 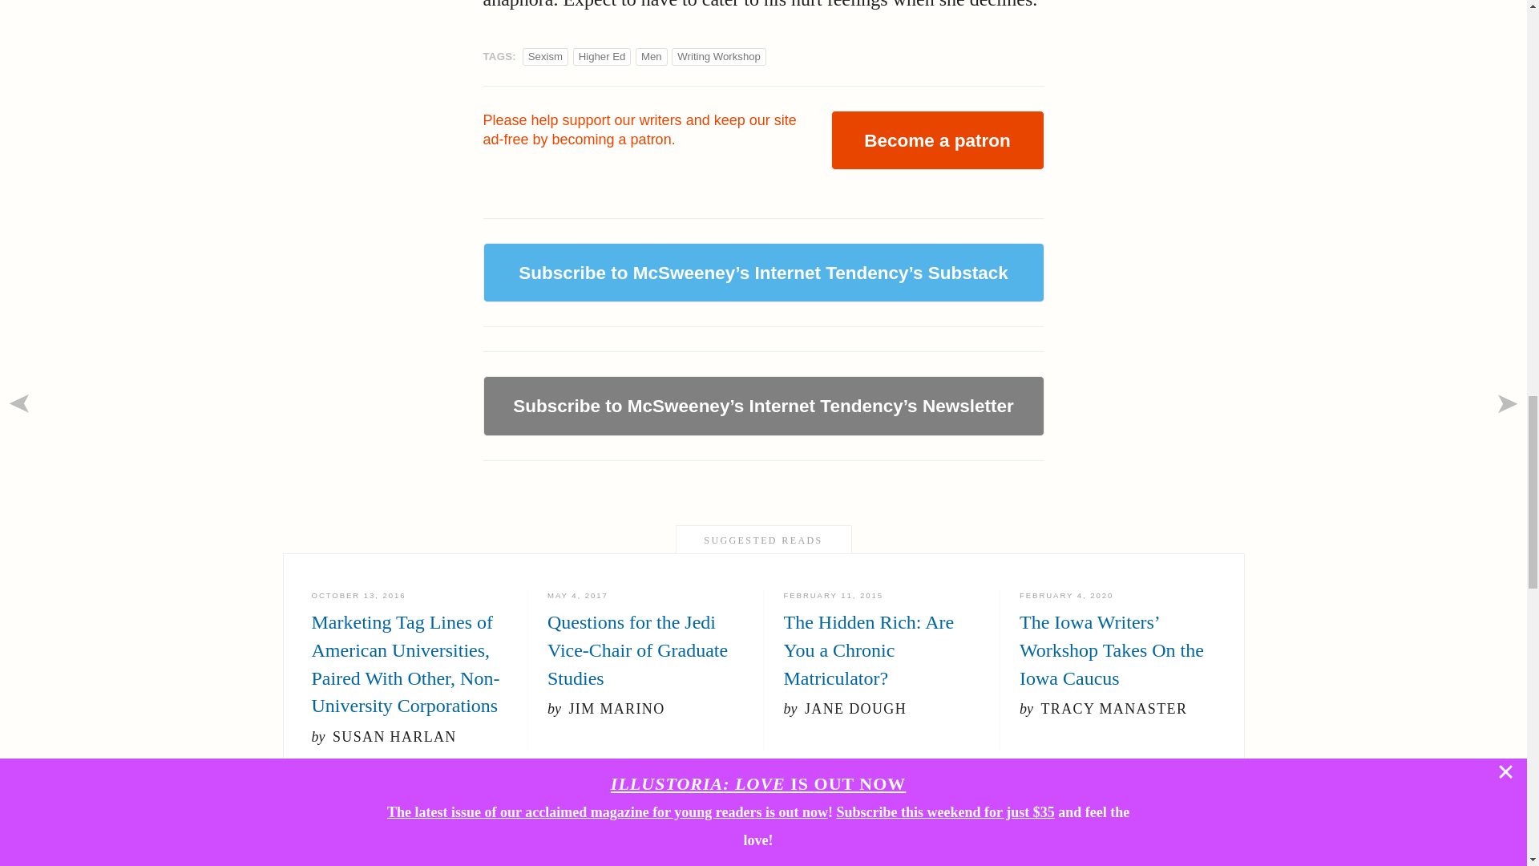 I want to click on Men, so click(x=651, y=56).